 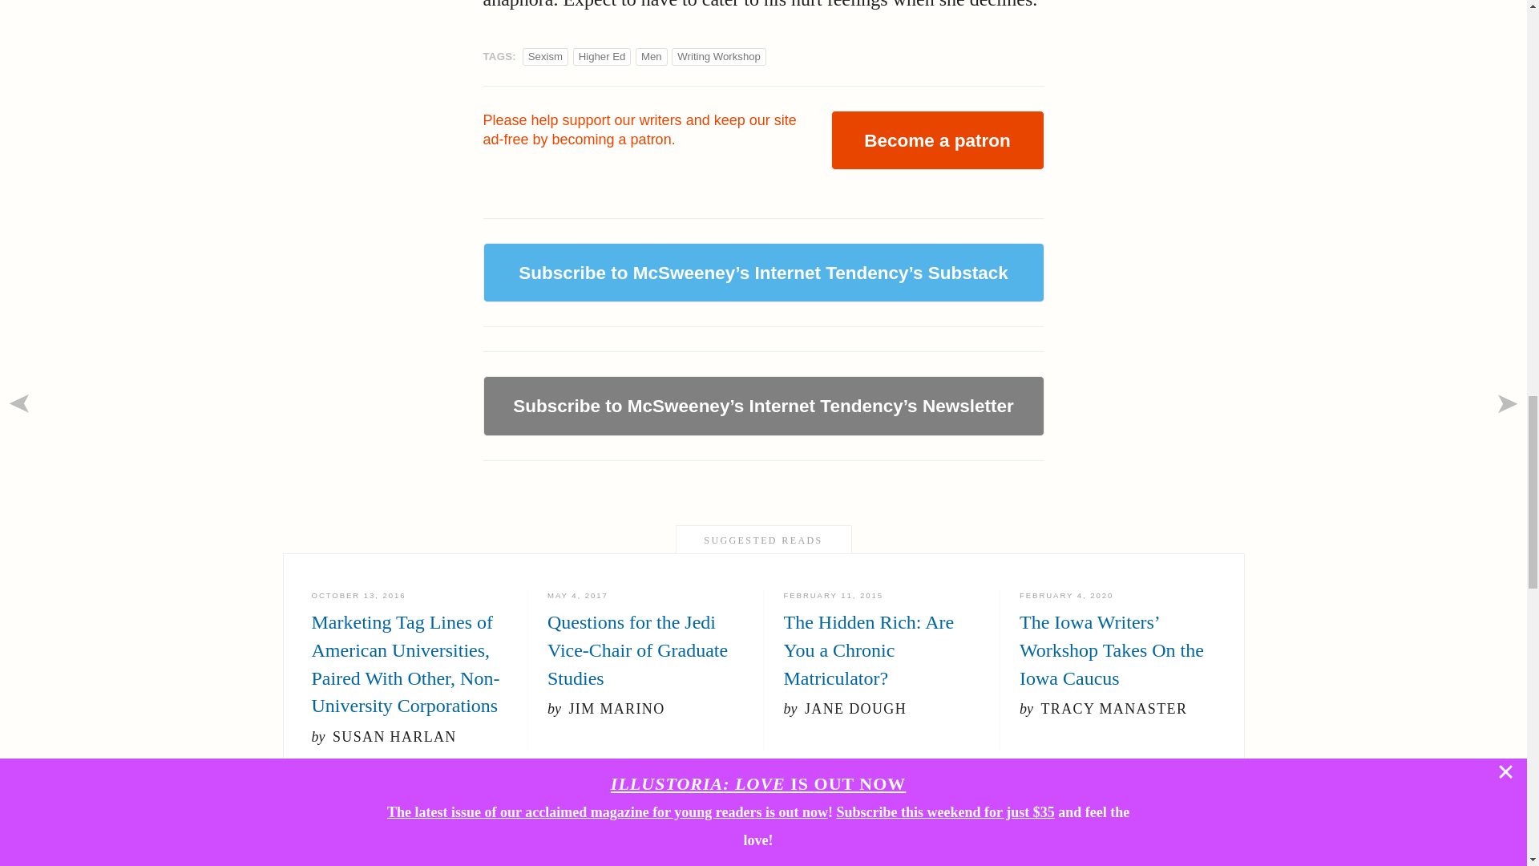 I want to click on Men, so click(x=651, y=56).